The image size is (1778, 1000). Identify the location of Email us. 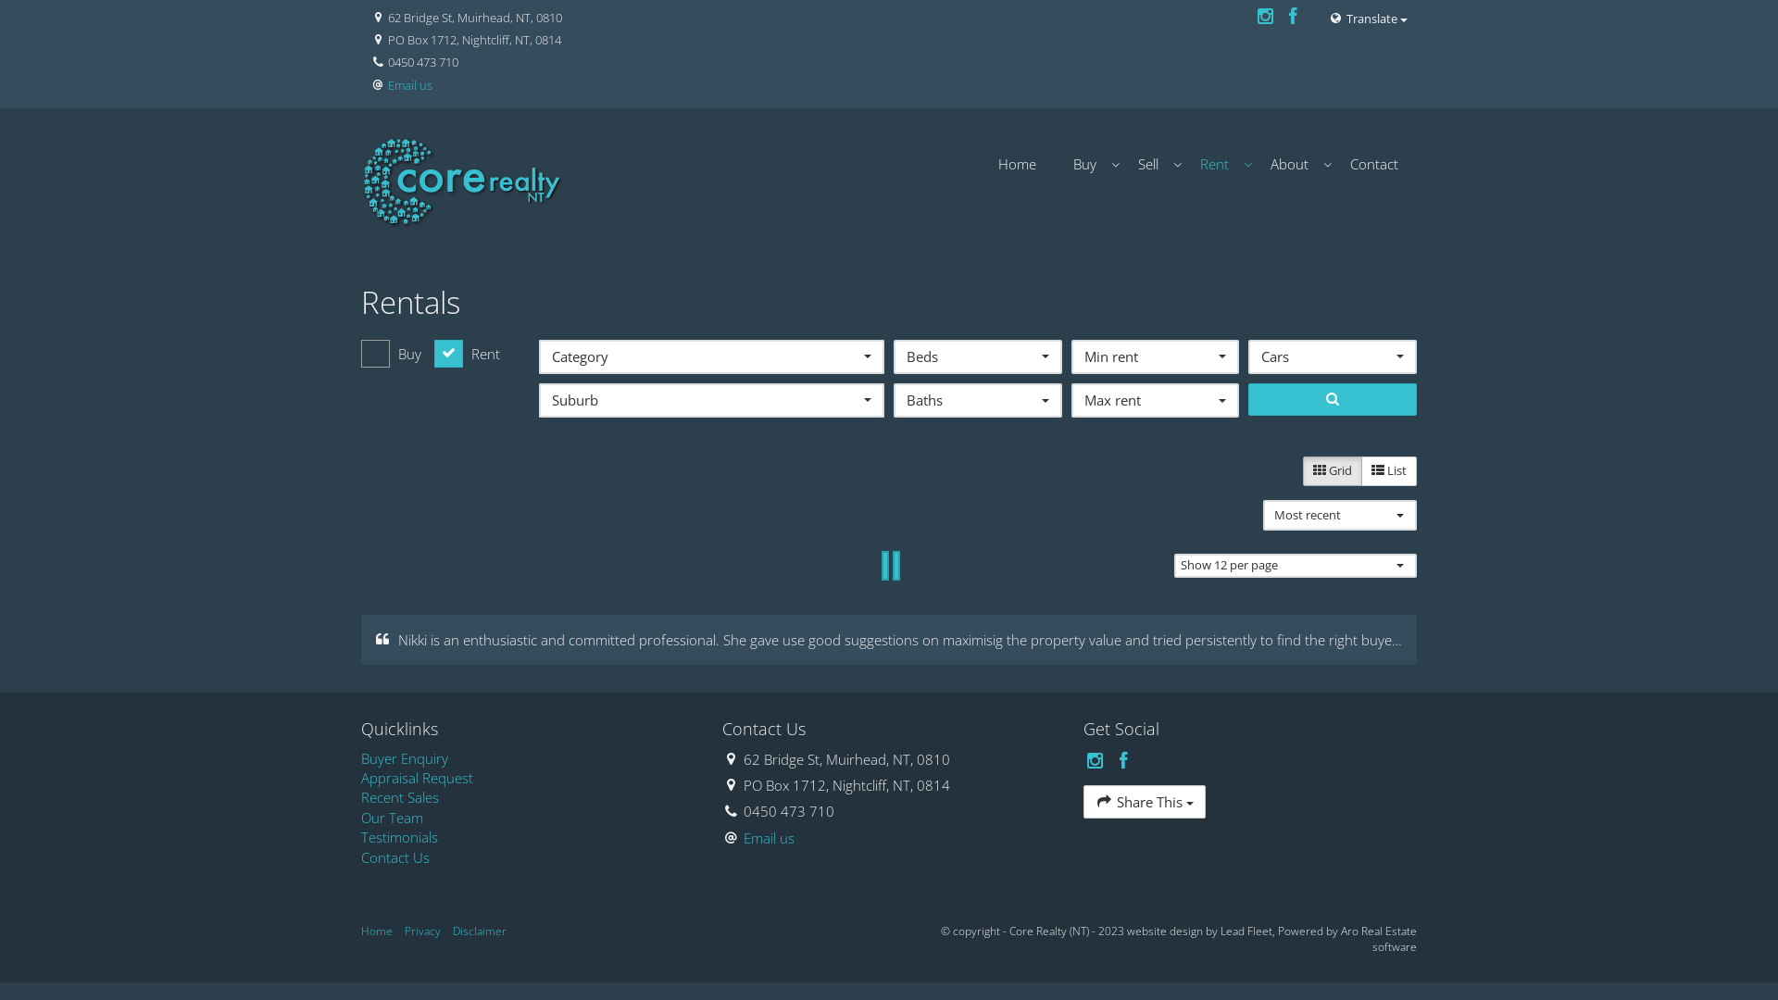
(410, 85).